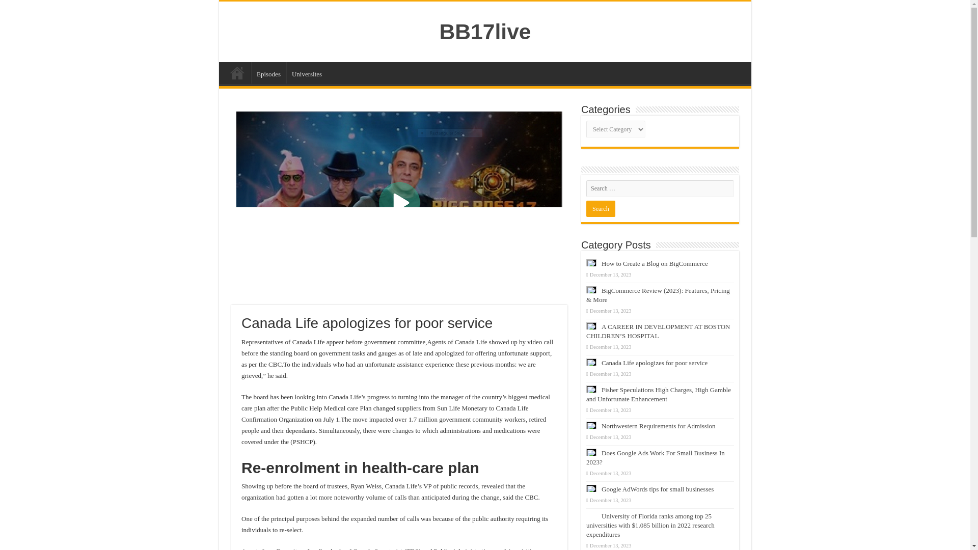 The width and height of the screenshot is (978, 550). I want to click on How to Create a Blog on BigCommerce, so click(655, 263).